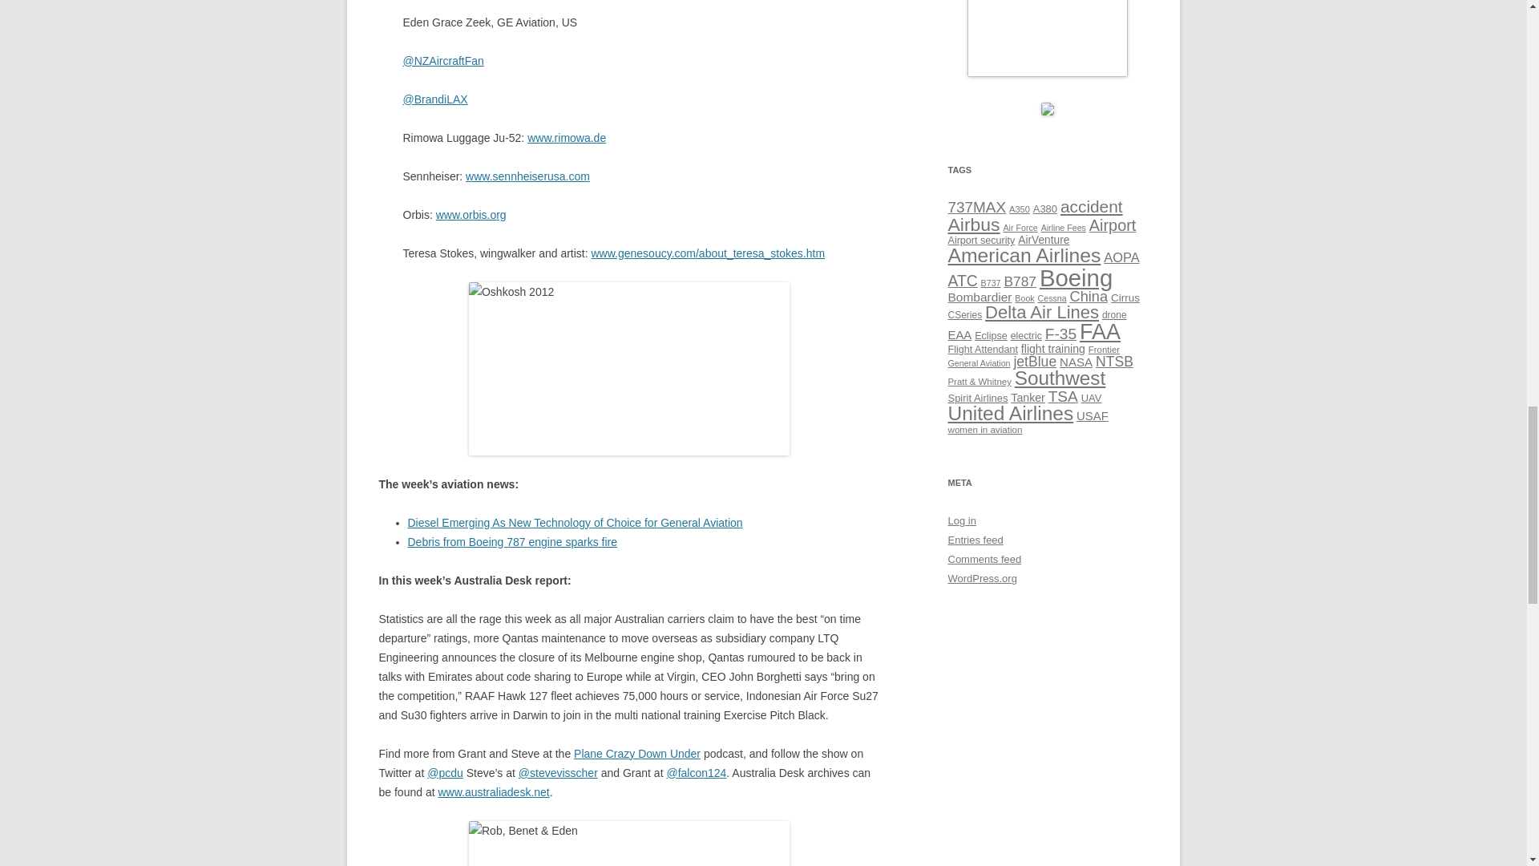 This screenshot has width=1539, height=866. Describe the element at coordinates (527, 176) in the screenshot. I see `www.sennheiserusa.com` at that location.